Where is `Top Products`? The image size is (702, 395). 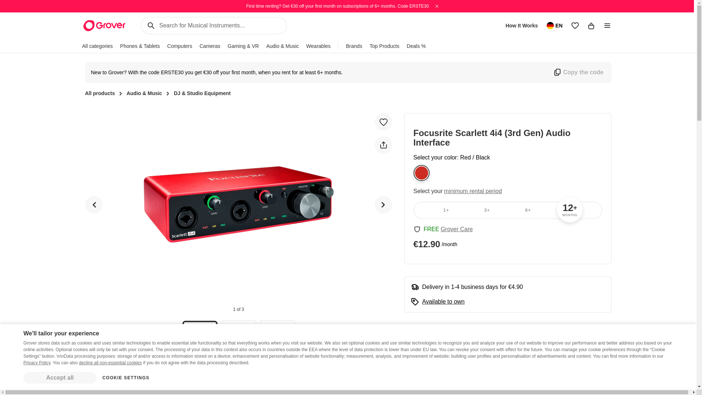
Top Products is located at coordinates (385, 46).